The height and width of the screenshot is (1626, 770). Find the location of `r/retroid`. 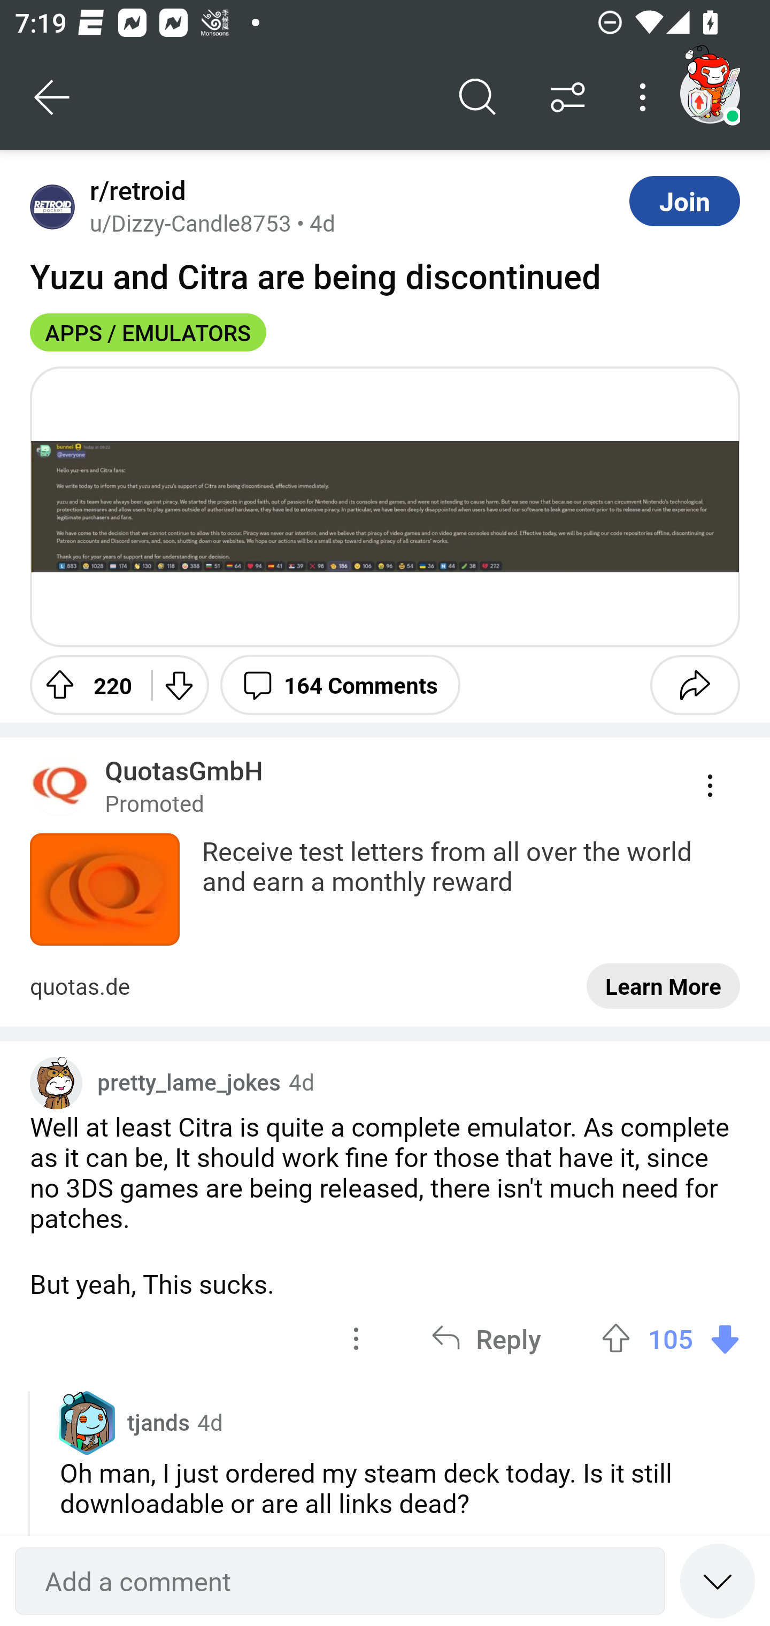

r/retroid is located at coordinates (134, 190).